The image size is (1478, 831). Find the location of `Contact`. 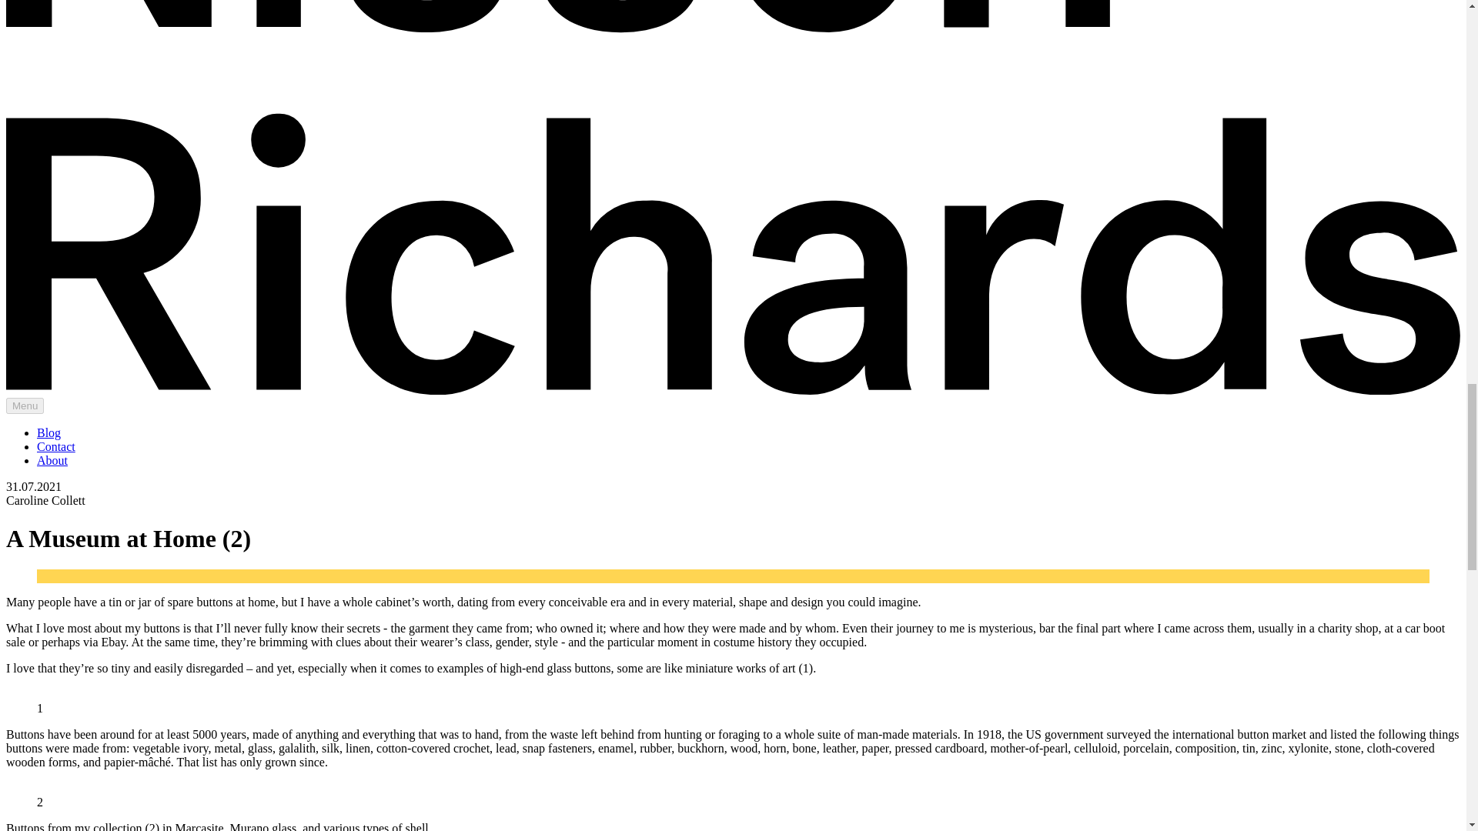

Contact is located at coordinates (55, 446).